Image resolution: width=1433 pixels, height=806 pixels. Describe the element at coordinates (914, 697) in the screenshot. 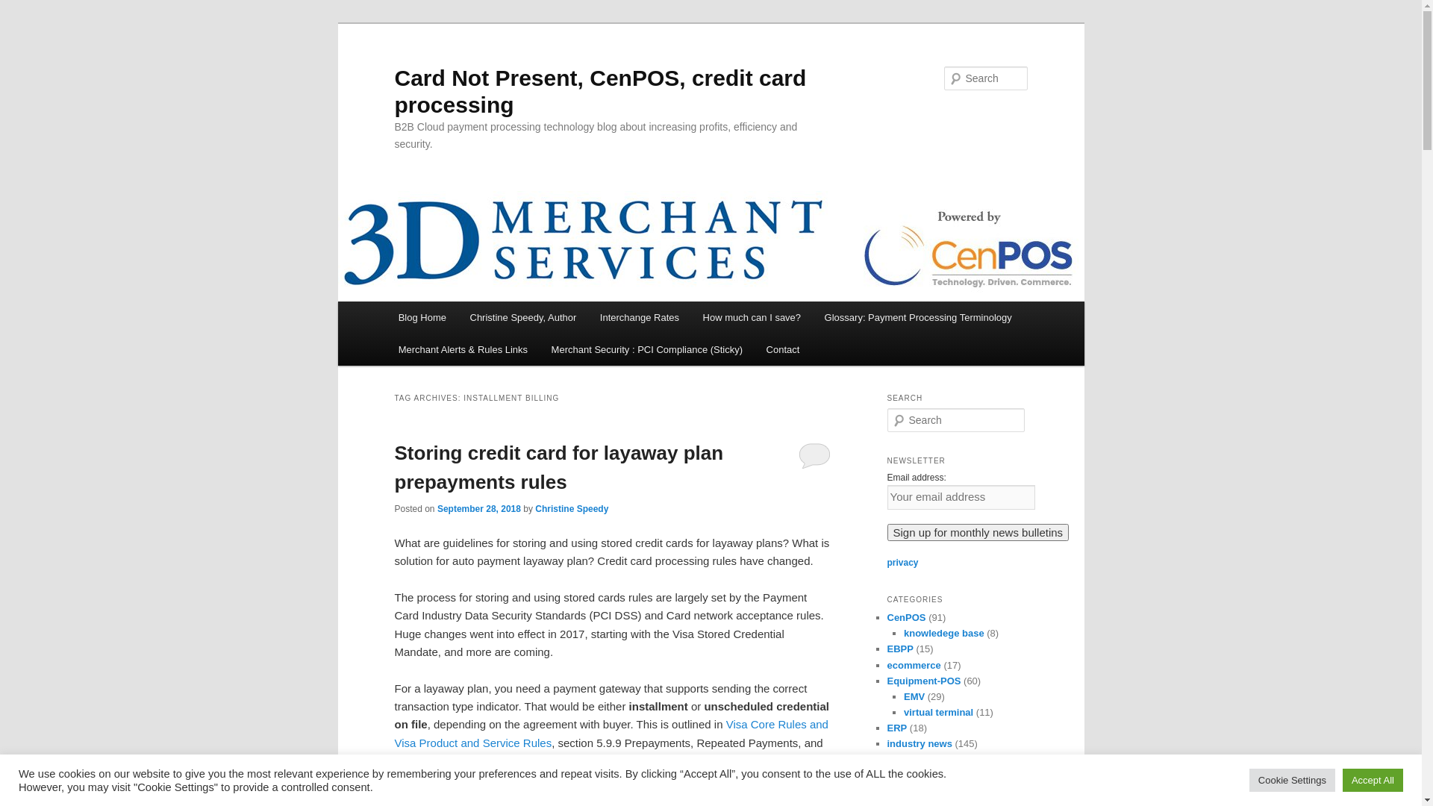

I see `EMV` at that location.